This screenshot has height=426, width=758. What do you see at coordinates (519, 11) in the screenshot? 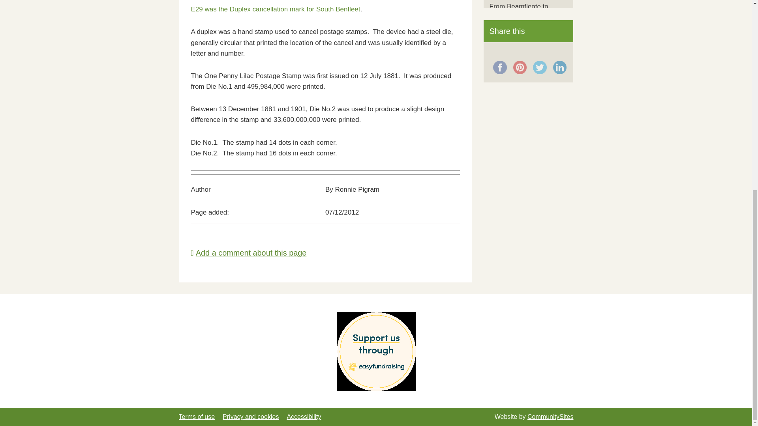
I see `From Beamfleote to Benfleet` at bounding box center [519, 11].